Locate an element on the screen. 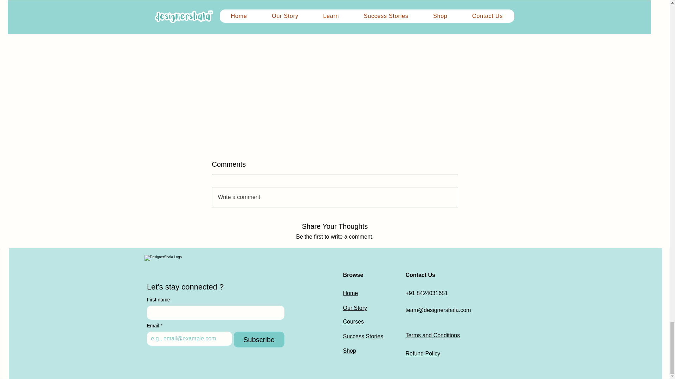 Image resolution: width=675 pixels, height=379 pixels. Success Stories is located at coordinates (363, 336).